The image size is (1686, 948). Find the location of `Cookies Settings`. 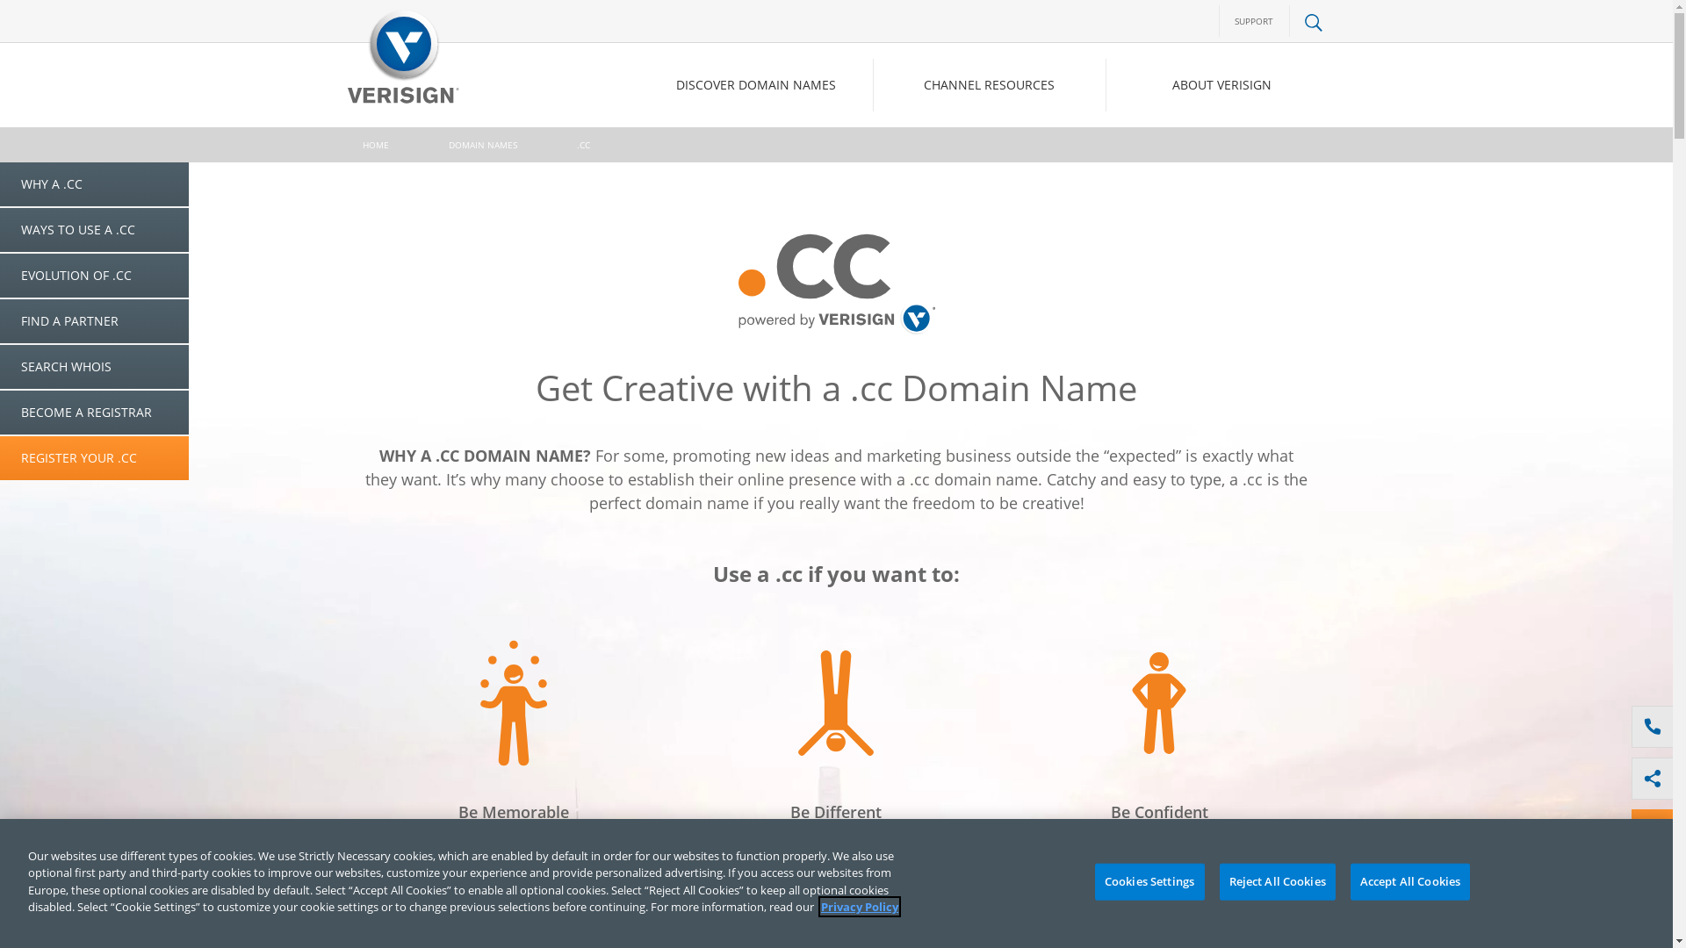

Cookies Settings is located at coordinates (1149, 882).